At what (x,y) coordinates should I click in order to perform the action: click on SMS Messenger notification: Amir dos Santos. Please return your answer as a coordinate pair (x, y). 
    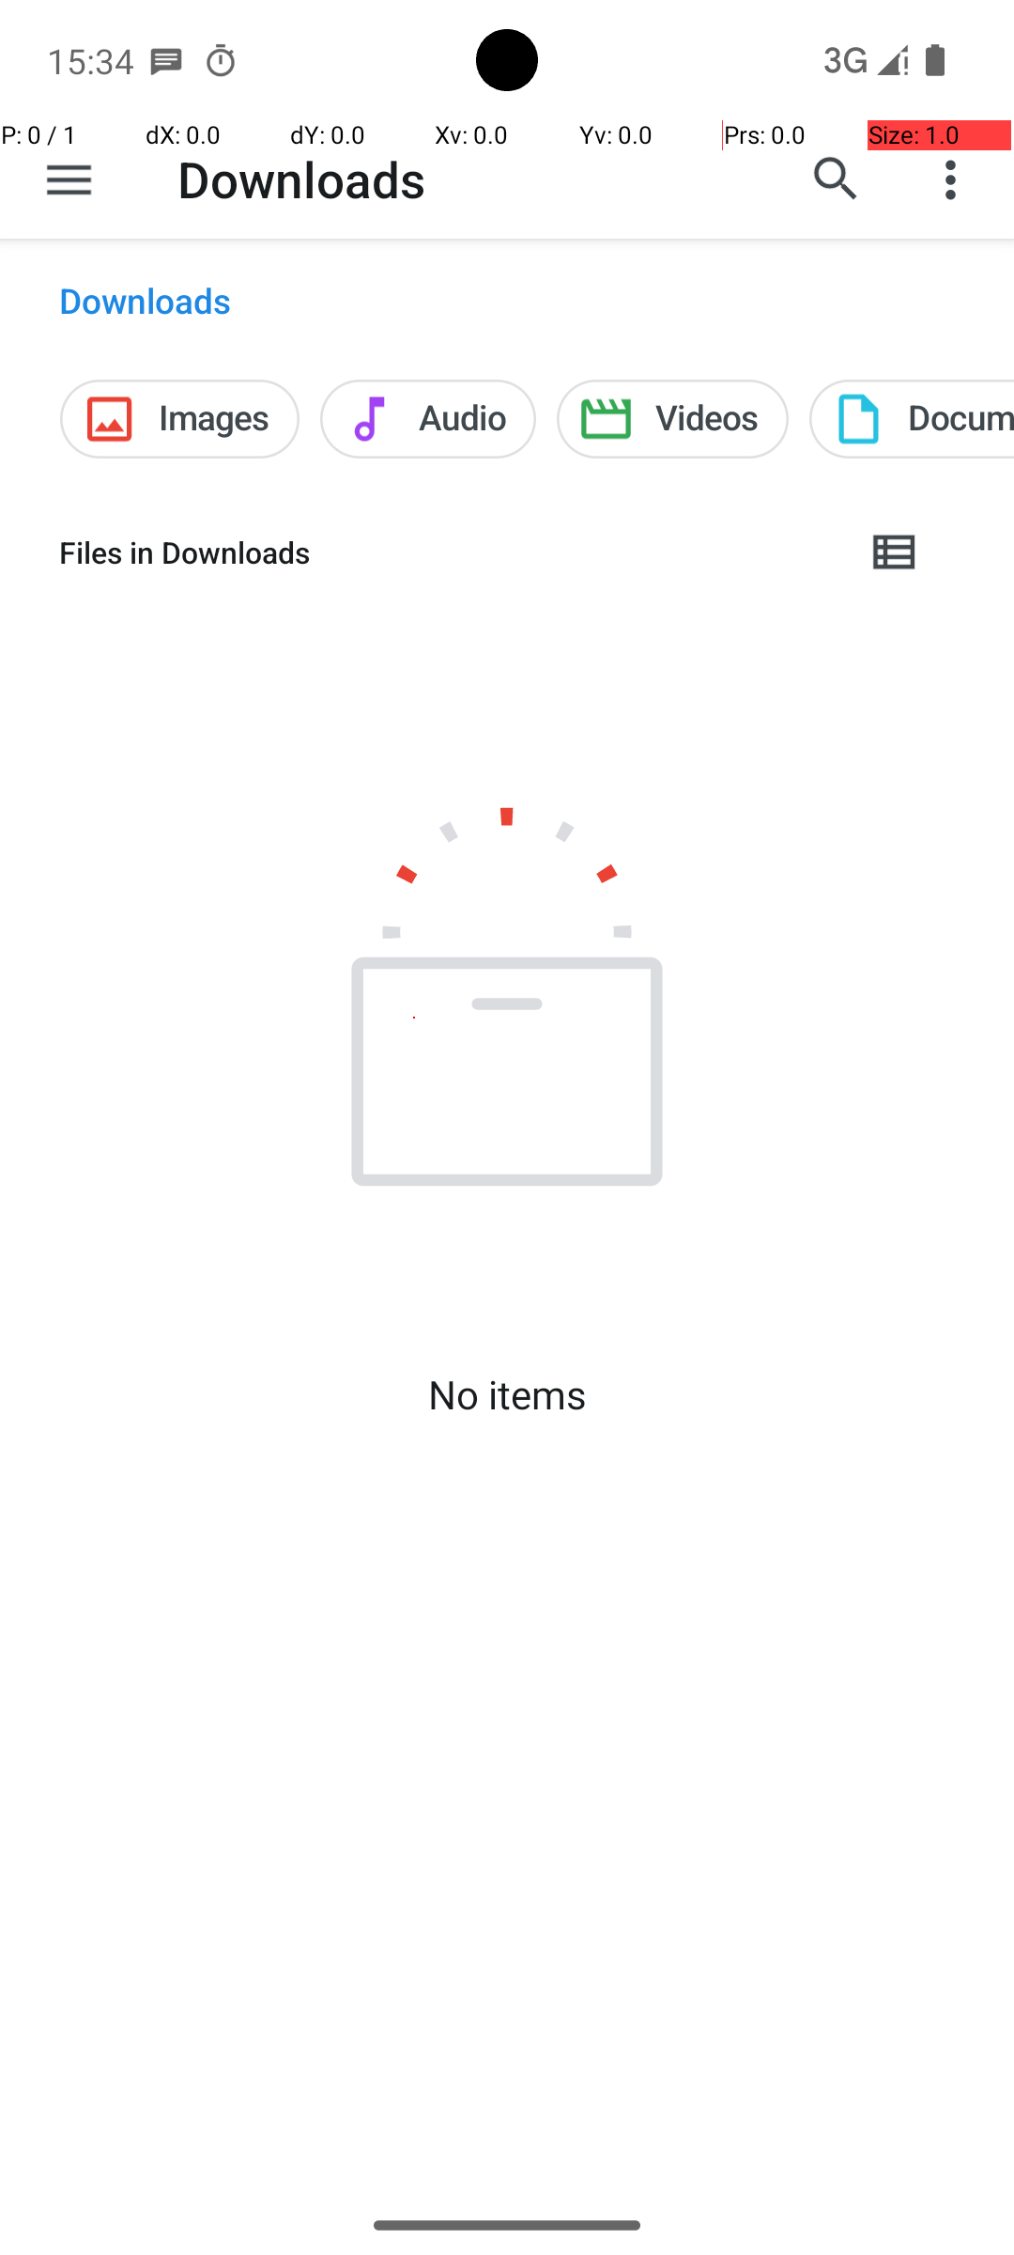
    Looking at the image, I should click on (166, 60).